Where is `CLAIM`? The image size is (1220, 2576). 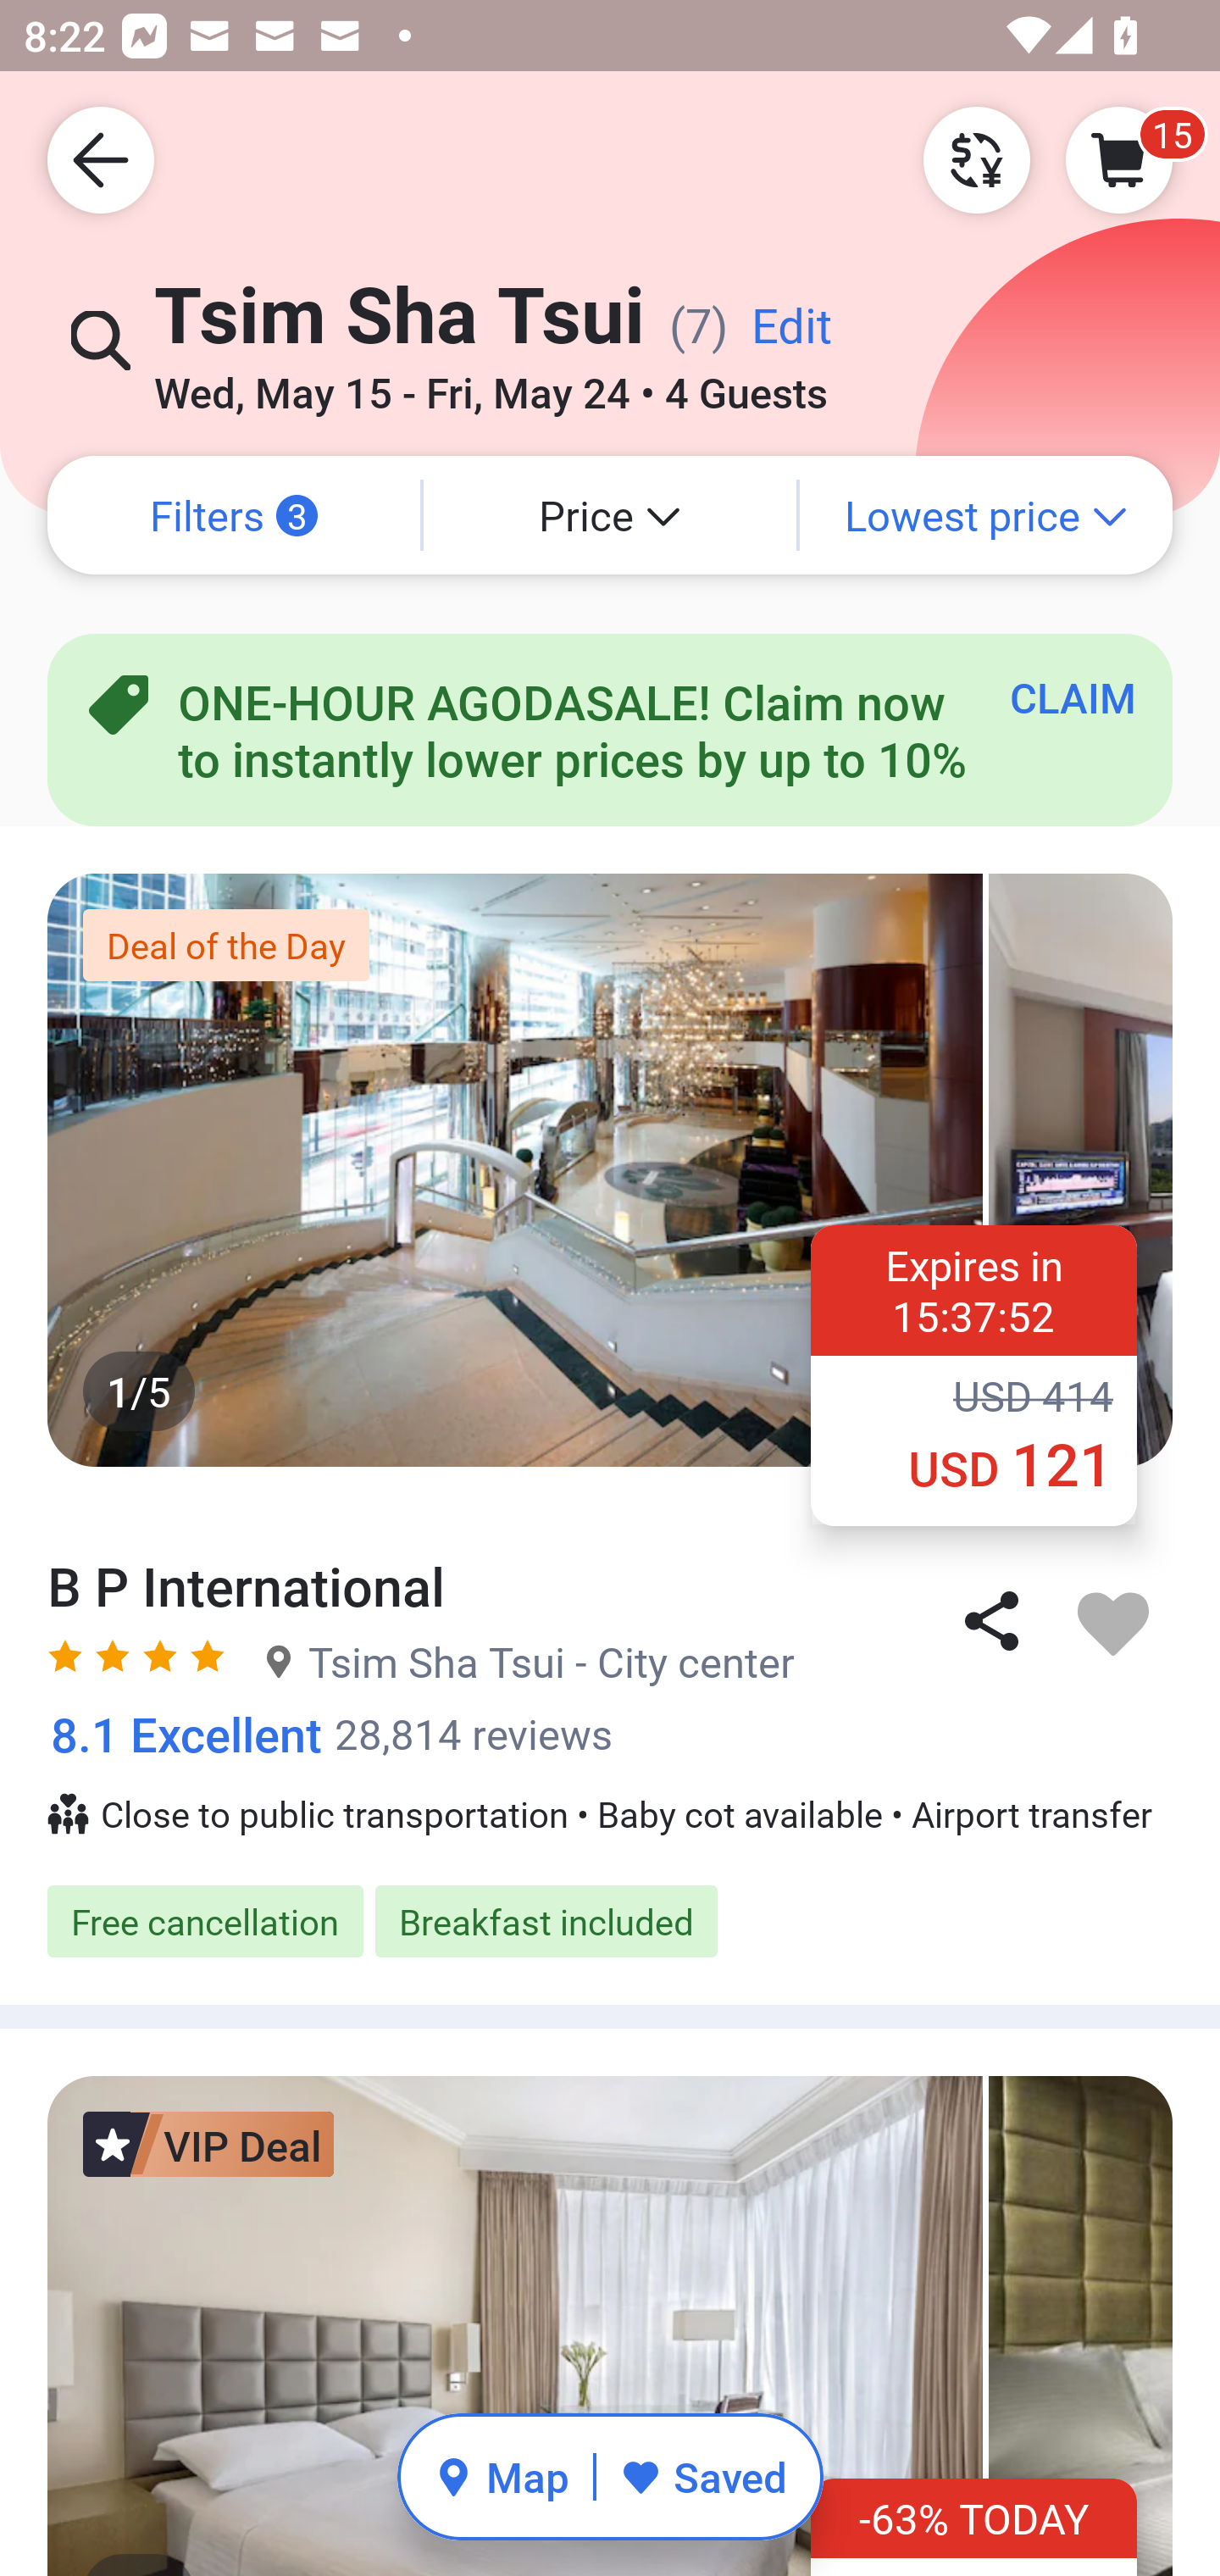
CLAIM is located at coordinates (1073, 697).